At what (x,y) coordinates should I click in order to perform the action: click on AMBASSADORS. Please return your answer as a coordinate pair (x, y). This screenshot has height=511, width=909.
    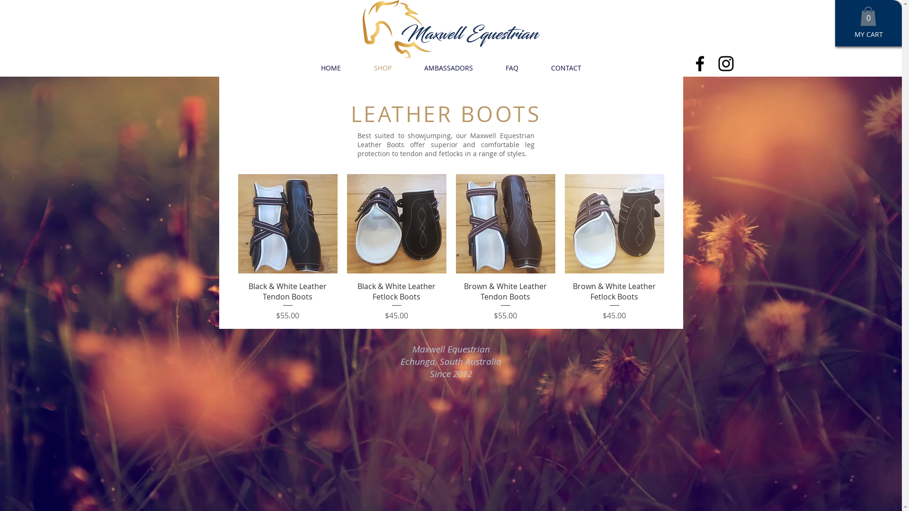
    Looking at the image, I should click on (449, 68).